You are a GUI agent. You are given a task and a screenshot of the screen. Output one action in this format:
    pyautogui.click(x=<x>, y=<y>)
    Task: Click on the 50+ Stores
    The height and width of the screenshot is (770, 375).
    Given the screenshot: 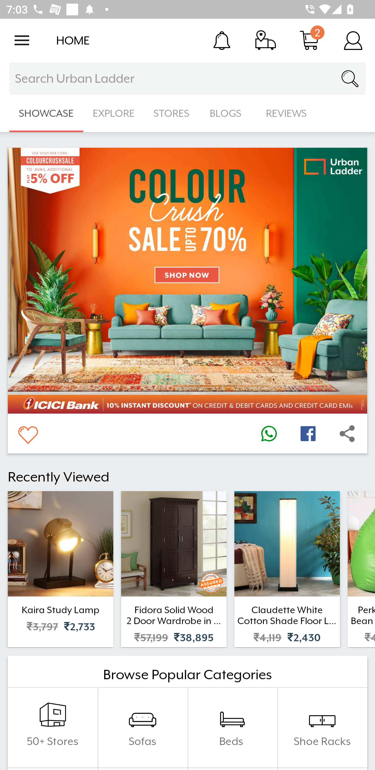 What is the action you would take?
    pyautogui.click(x=53, y=728)
    